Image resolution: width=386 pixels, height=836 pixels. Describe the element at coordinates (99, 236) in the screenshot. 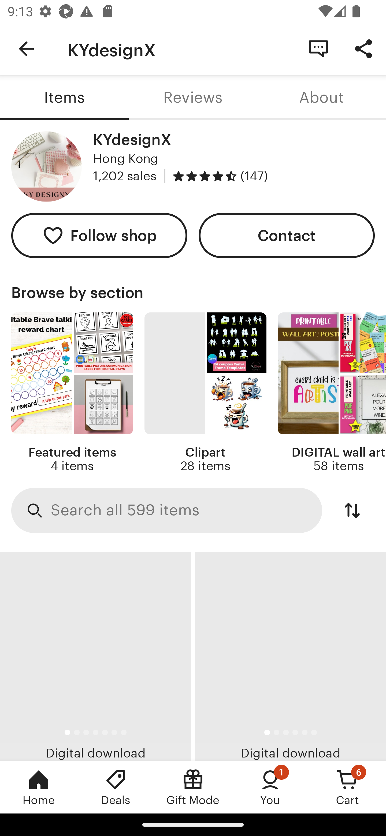

I see `Follow shop` at that location.